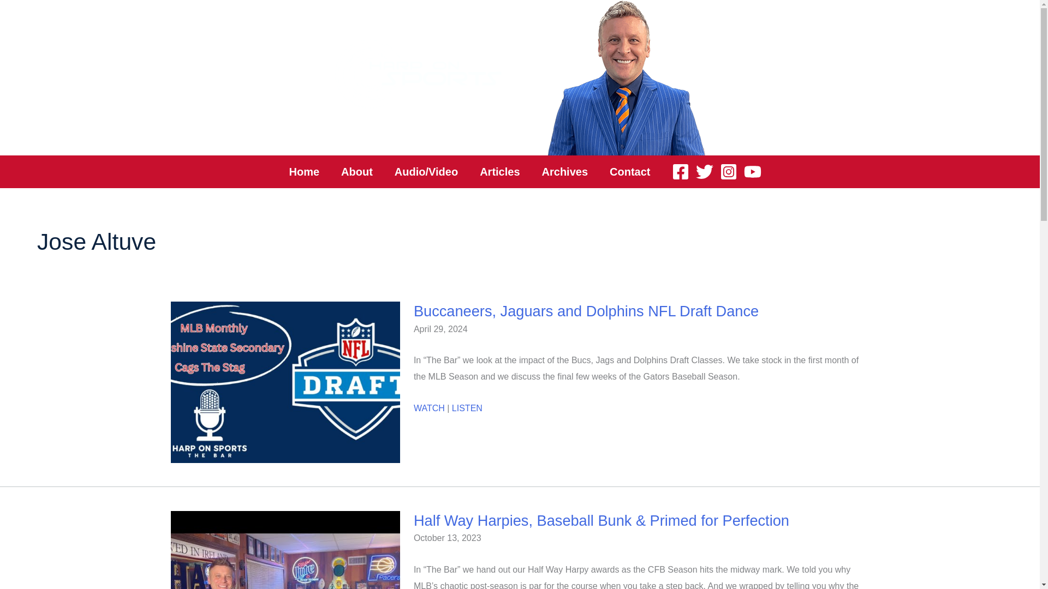 The image size is (1048, 589). Describe the element at coordinates (356, 171) in the screenshot. I see `About` at that location.